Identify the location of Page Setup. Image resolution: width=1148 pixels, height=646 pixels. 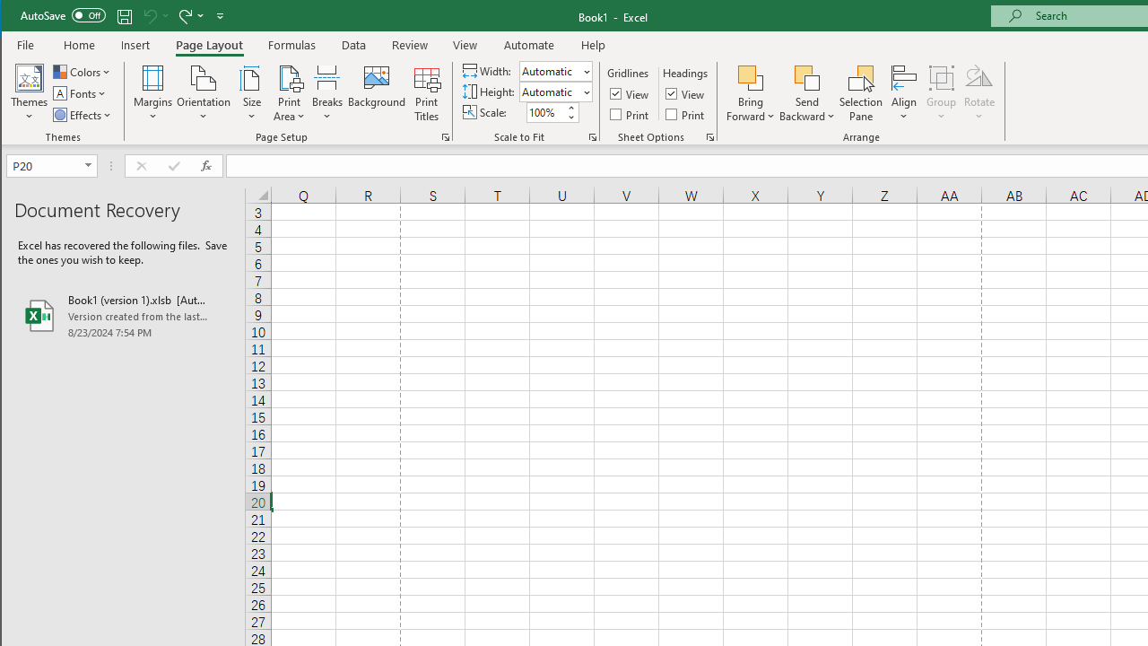
(592, 136).